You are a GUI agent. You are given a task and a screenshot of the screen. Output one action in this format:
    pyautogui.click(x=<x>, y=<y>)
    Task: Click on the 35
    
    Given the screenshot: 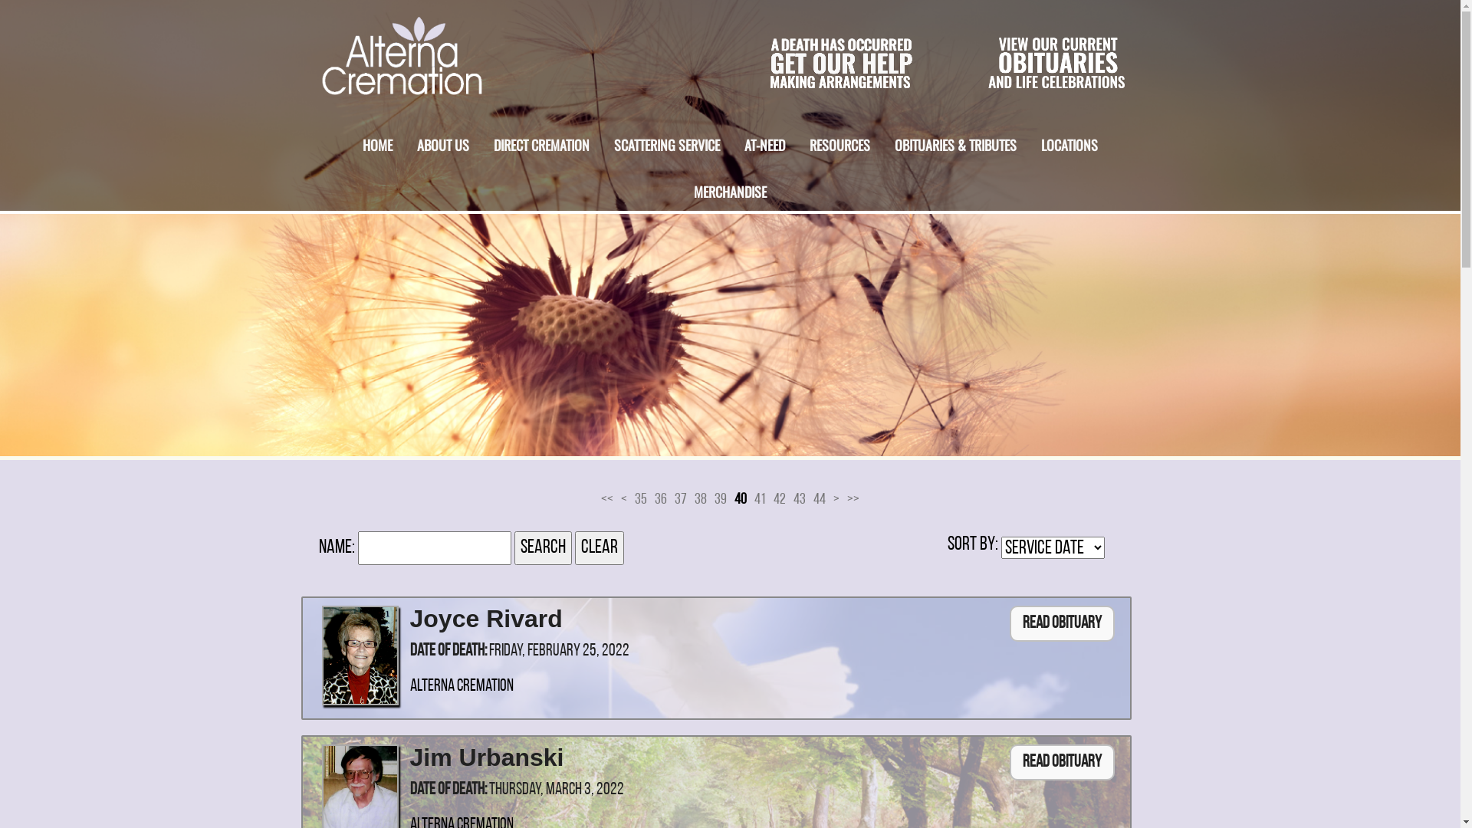 What is the action you would take?
    pyautogui.click(x=641, y=500)
    